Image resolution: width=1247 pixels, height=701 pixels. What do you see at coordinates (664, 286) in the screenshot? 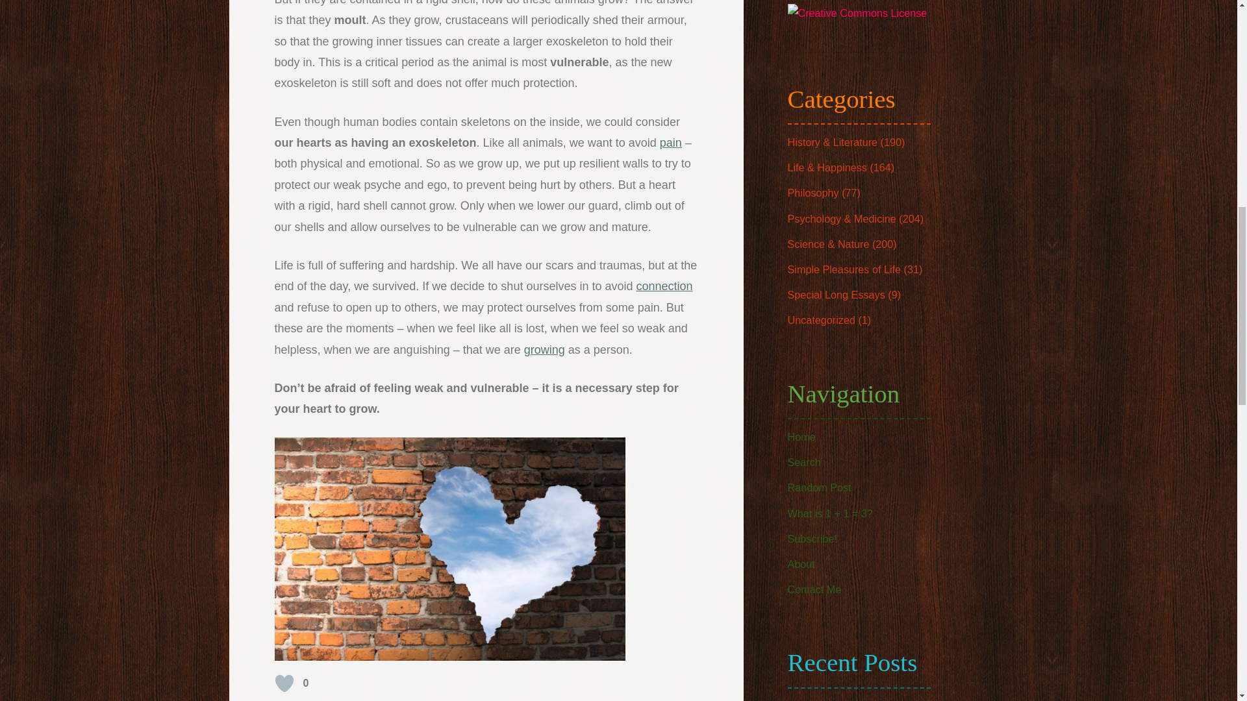
I see `connection` at bounding box center [664, 286].